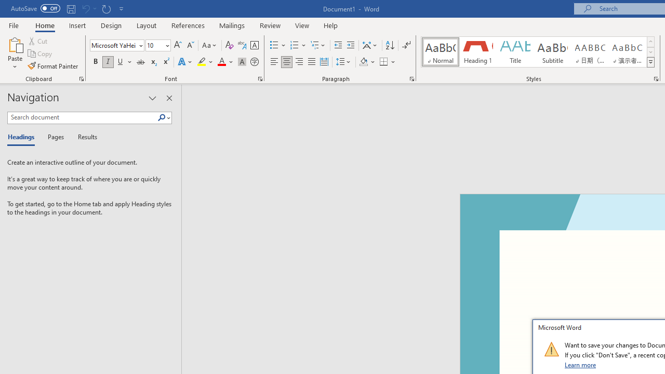 The width and height of the screenshot is (665, 374). I want to click on Pages, so click(55, 137).